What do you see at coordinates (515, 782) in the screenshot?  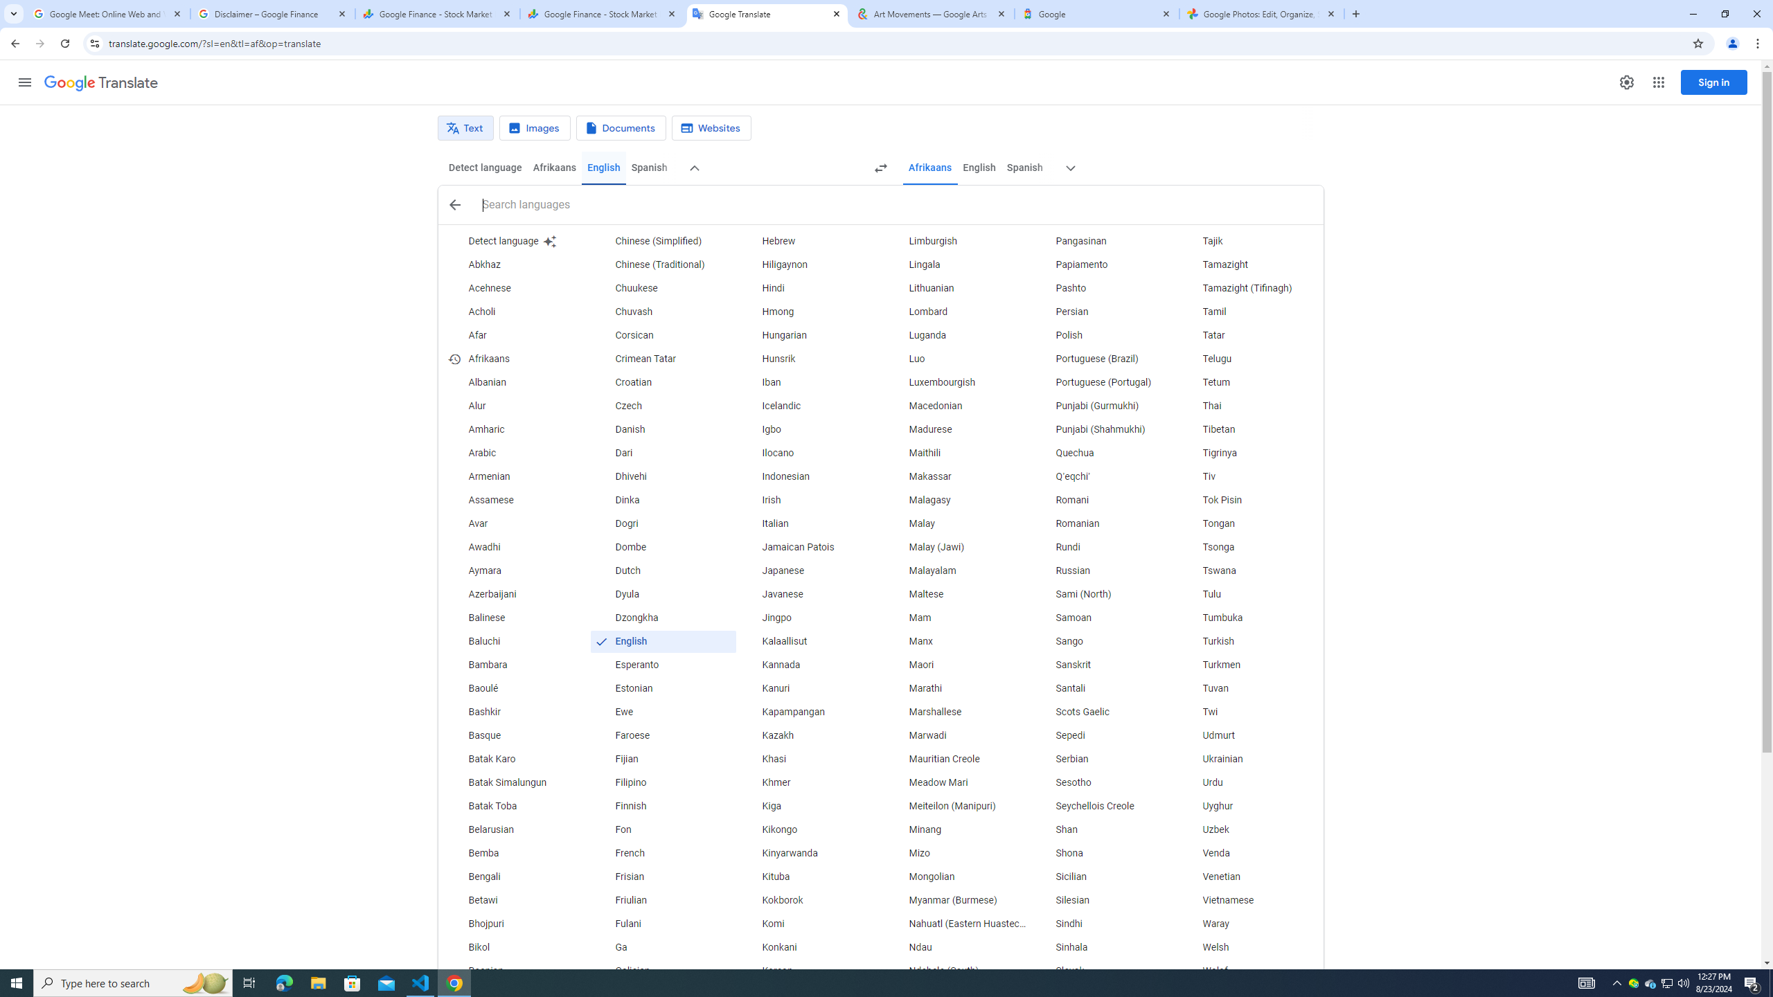 I see `Batak Simalungun` at bounding box center [515, 782].